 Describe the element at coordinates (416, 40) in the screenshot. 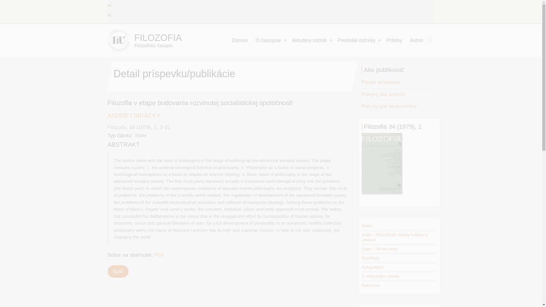

I see `Autori` at that location.